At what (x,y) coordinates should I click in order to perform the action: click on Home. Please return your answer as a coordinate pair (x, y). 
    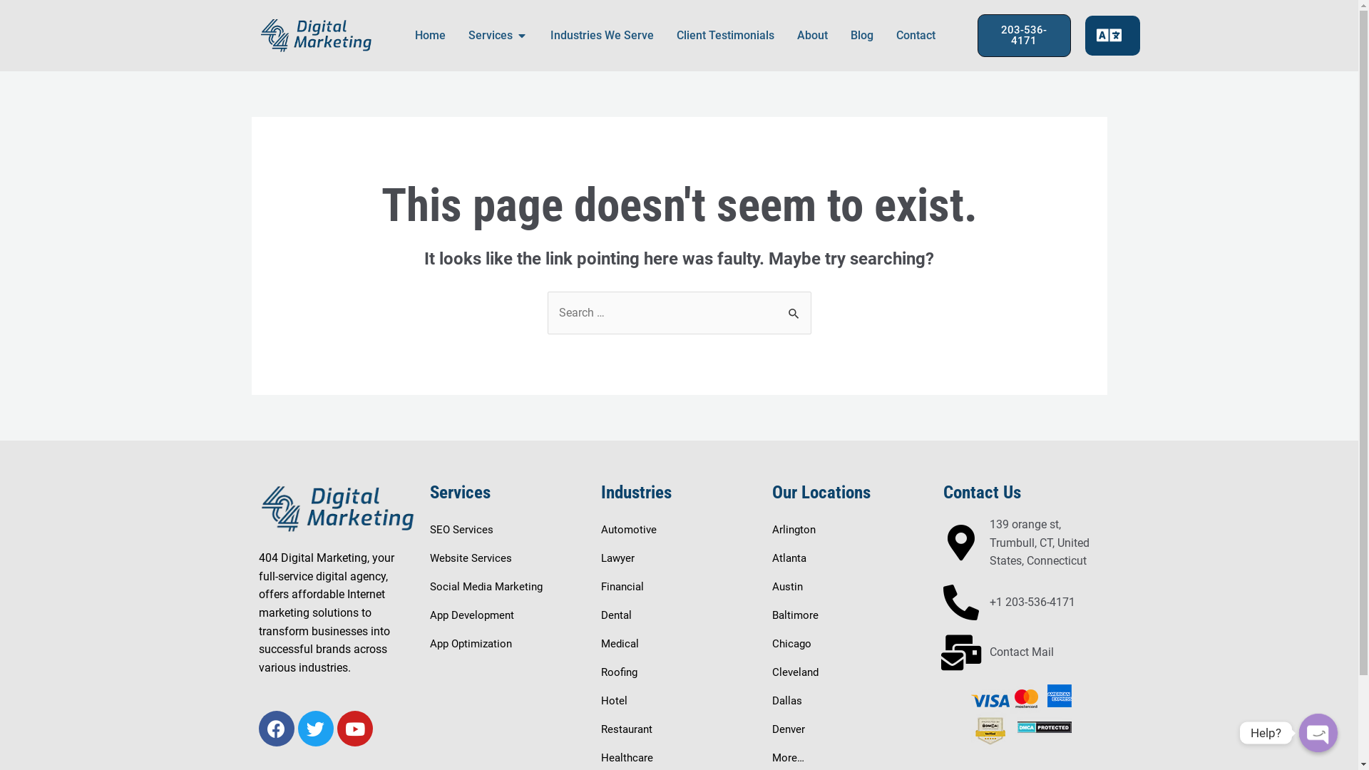
    Looking at the image, I should click on (431, 36).